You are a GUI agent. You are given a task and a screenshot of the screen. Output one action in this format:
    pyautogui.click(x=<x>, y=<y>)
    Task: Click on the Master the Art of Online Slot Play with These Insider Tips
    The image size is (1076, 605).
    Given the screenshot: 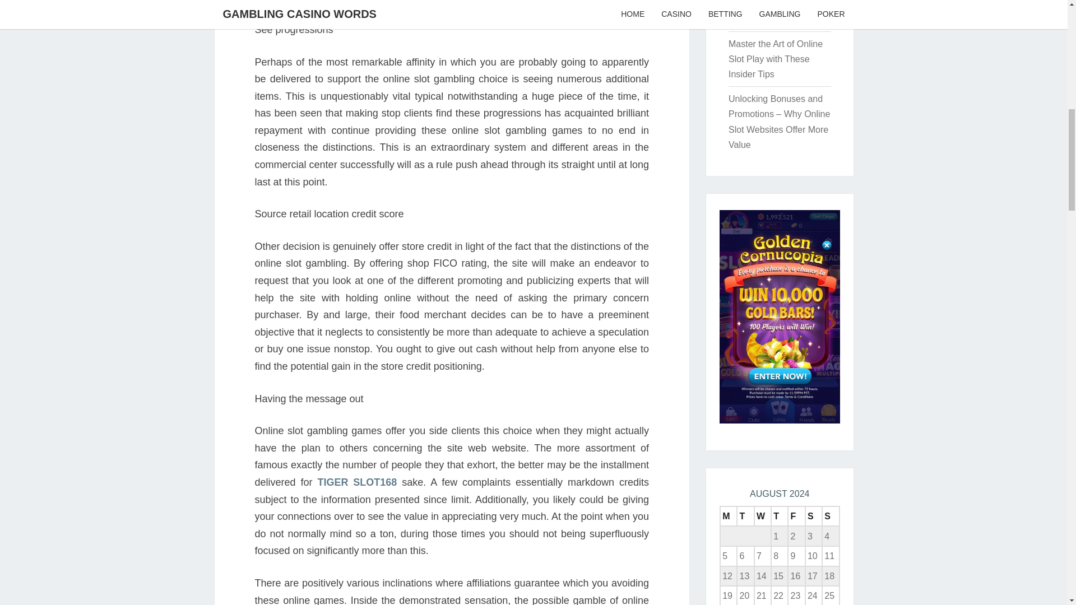 What is the action you would take?
    pyautogui.click(x=776, y=59)
    